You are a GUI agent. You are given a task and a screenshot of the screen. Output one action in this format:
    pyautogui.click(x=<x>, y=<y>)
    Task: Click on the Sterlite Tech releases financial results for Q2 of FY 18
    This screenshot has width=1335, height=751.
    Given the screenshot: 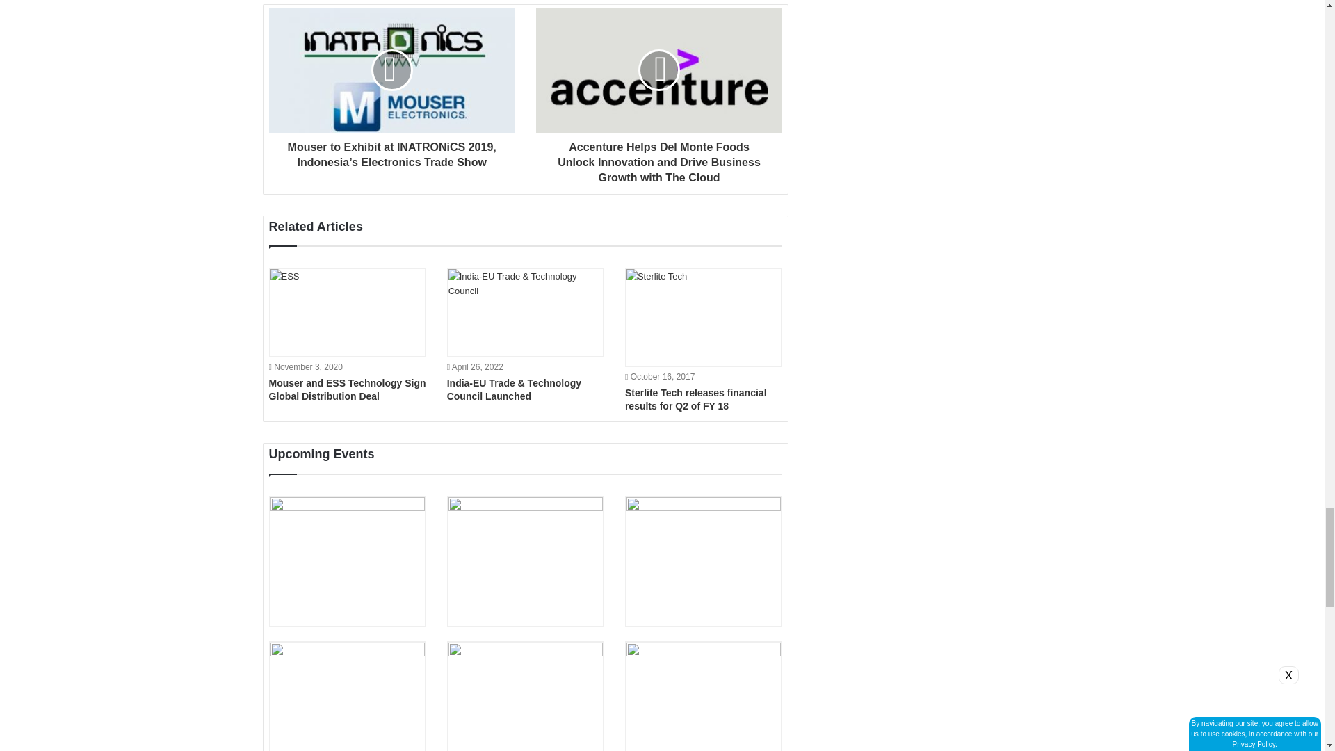 What is the action you would take?
    pyautogui.click(x=695, y=399)
    